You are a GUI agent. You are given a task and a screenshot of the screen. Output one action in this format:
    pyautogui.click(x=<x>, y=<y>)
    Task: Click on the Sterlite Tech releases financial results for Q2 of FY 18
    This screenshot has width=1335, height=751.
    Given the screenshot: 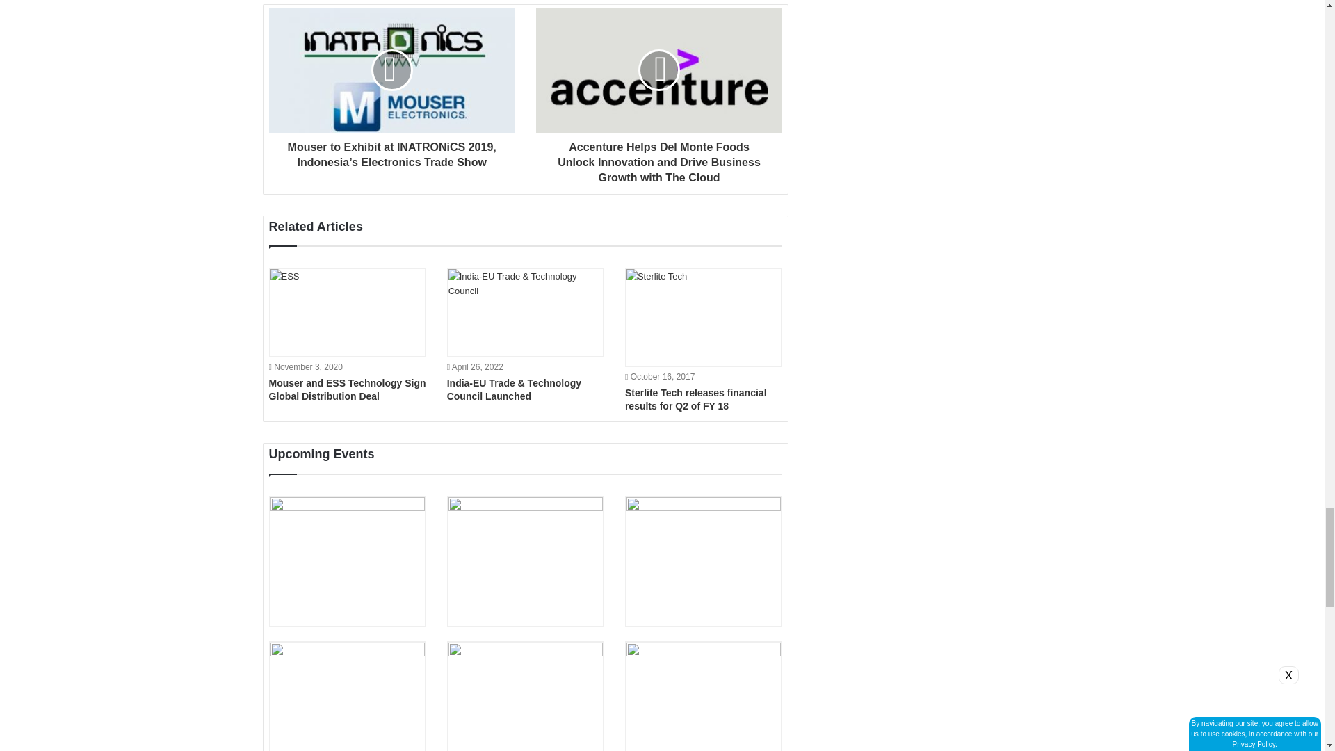 What is the action you would take?
    pyautogui.click(x=695, y=399)
    